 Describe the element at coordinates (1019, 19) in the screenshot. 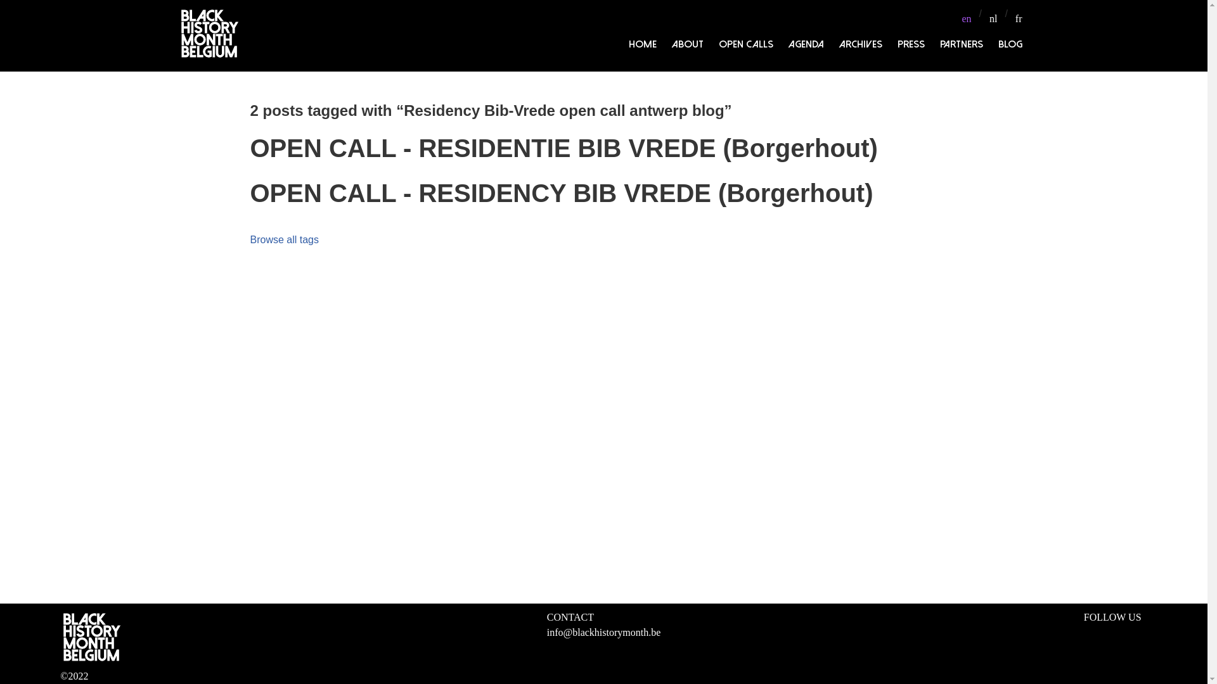

I see `fr` at that location.